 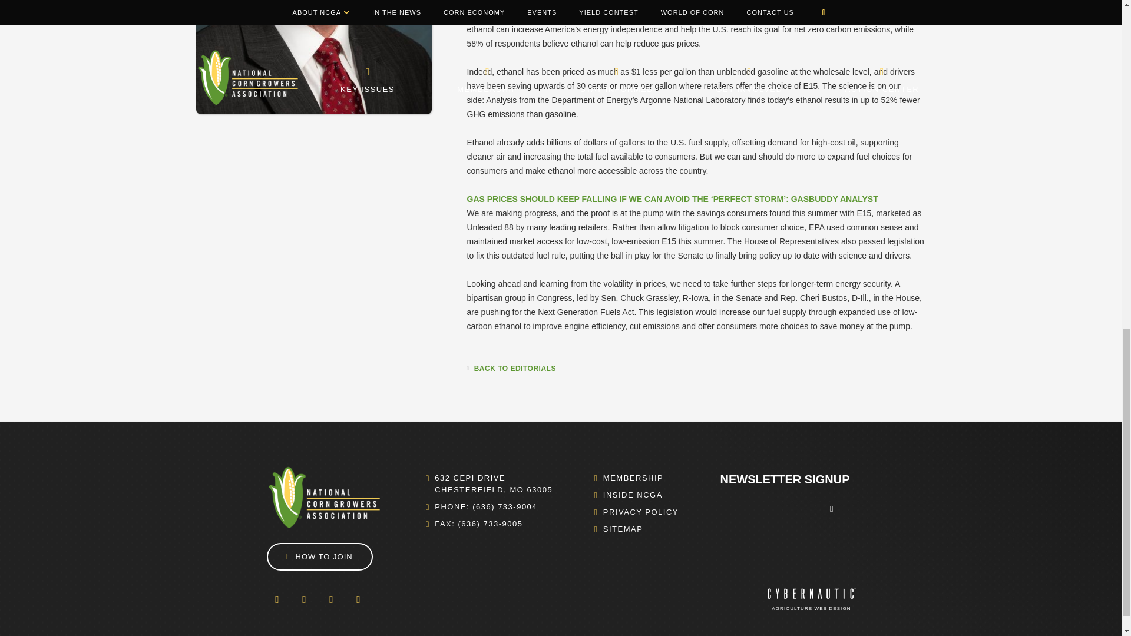 What do you see at coordinates (276, 599) in the screenshot?
I see `Facebook` at bounding box center [276, 599].